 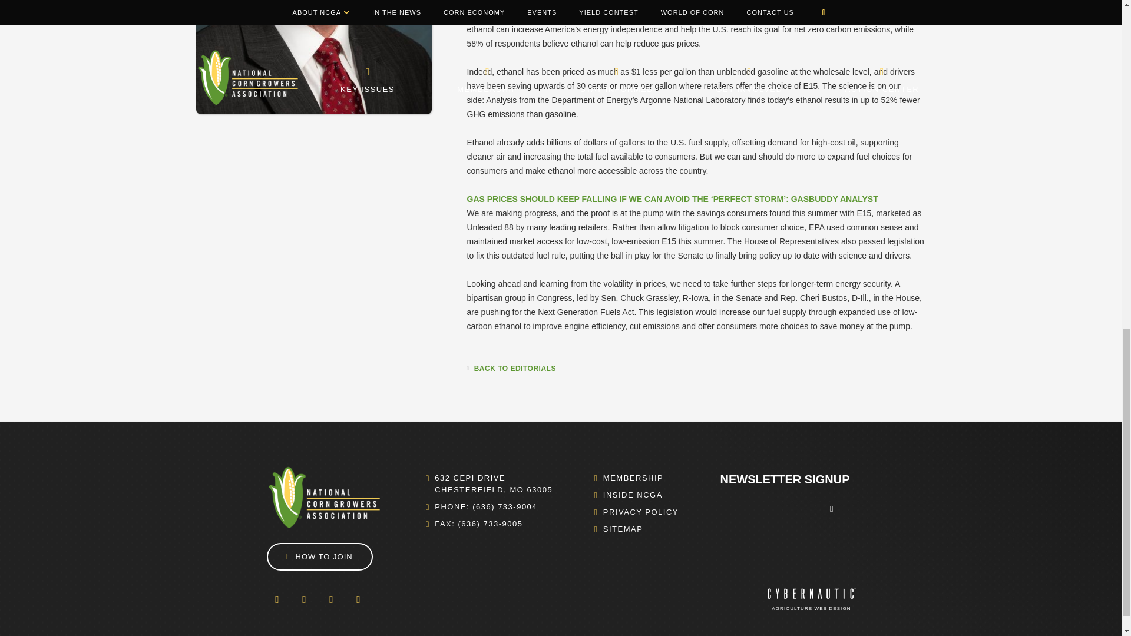 What do you see at coordinates (276, 599) in the screenshot?
I see `Facebook` at bounding box center [276, 599].